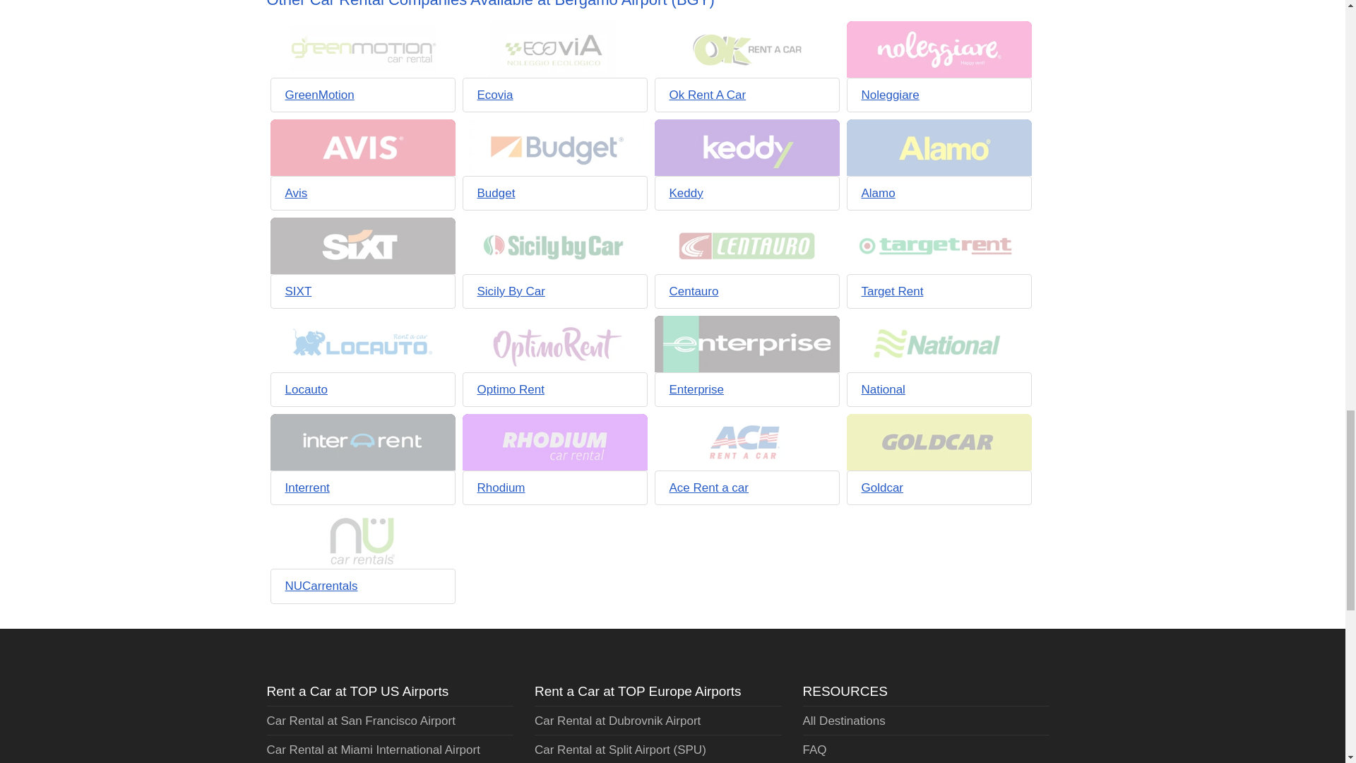 The height and width of the screenshot is (763, 1356). Describe the element at coordinates (686, 192) in the screenshot. I see `Keddy` at that location.